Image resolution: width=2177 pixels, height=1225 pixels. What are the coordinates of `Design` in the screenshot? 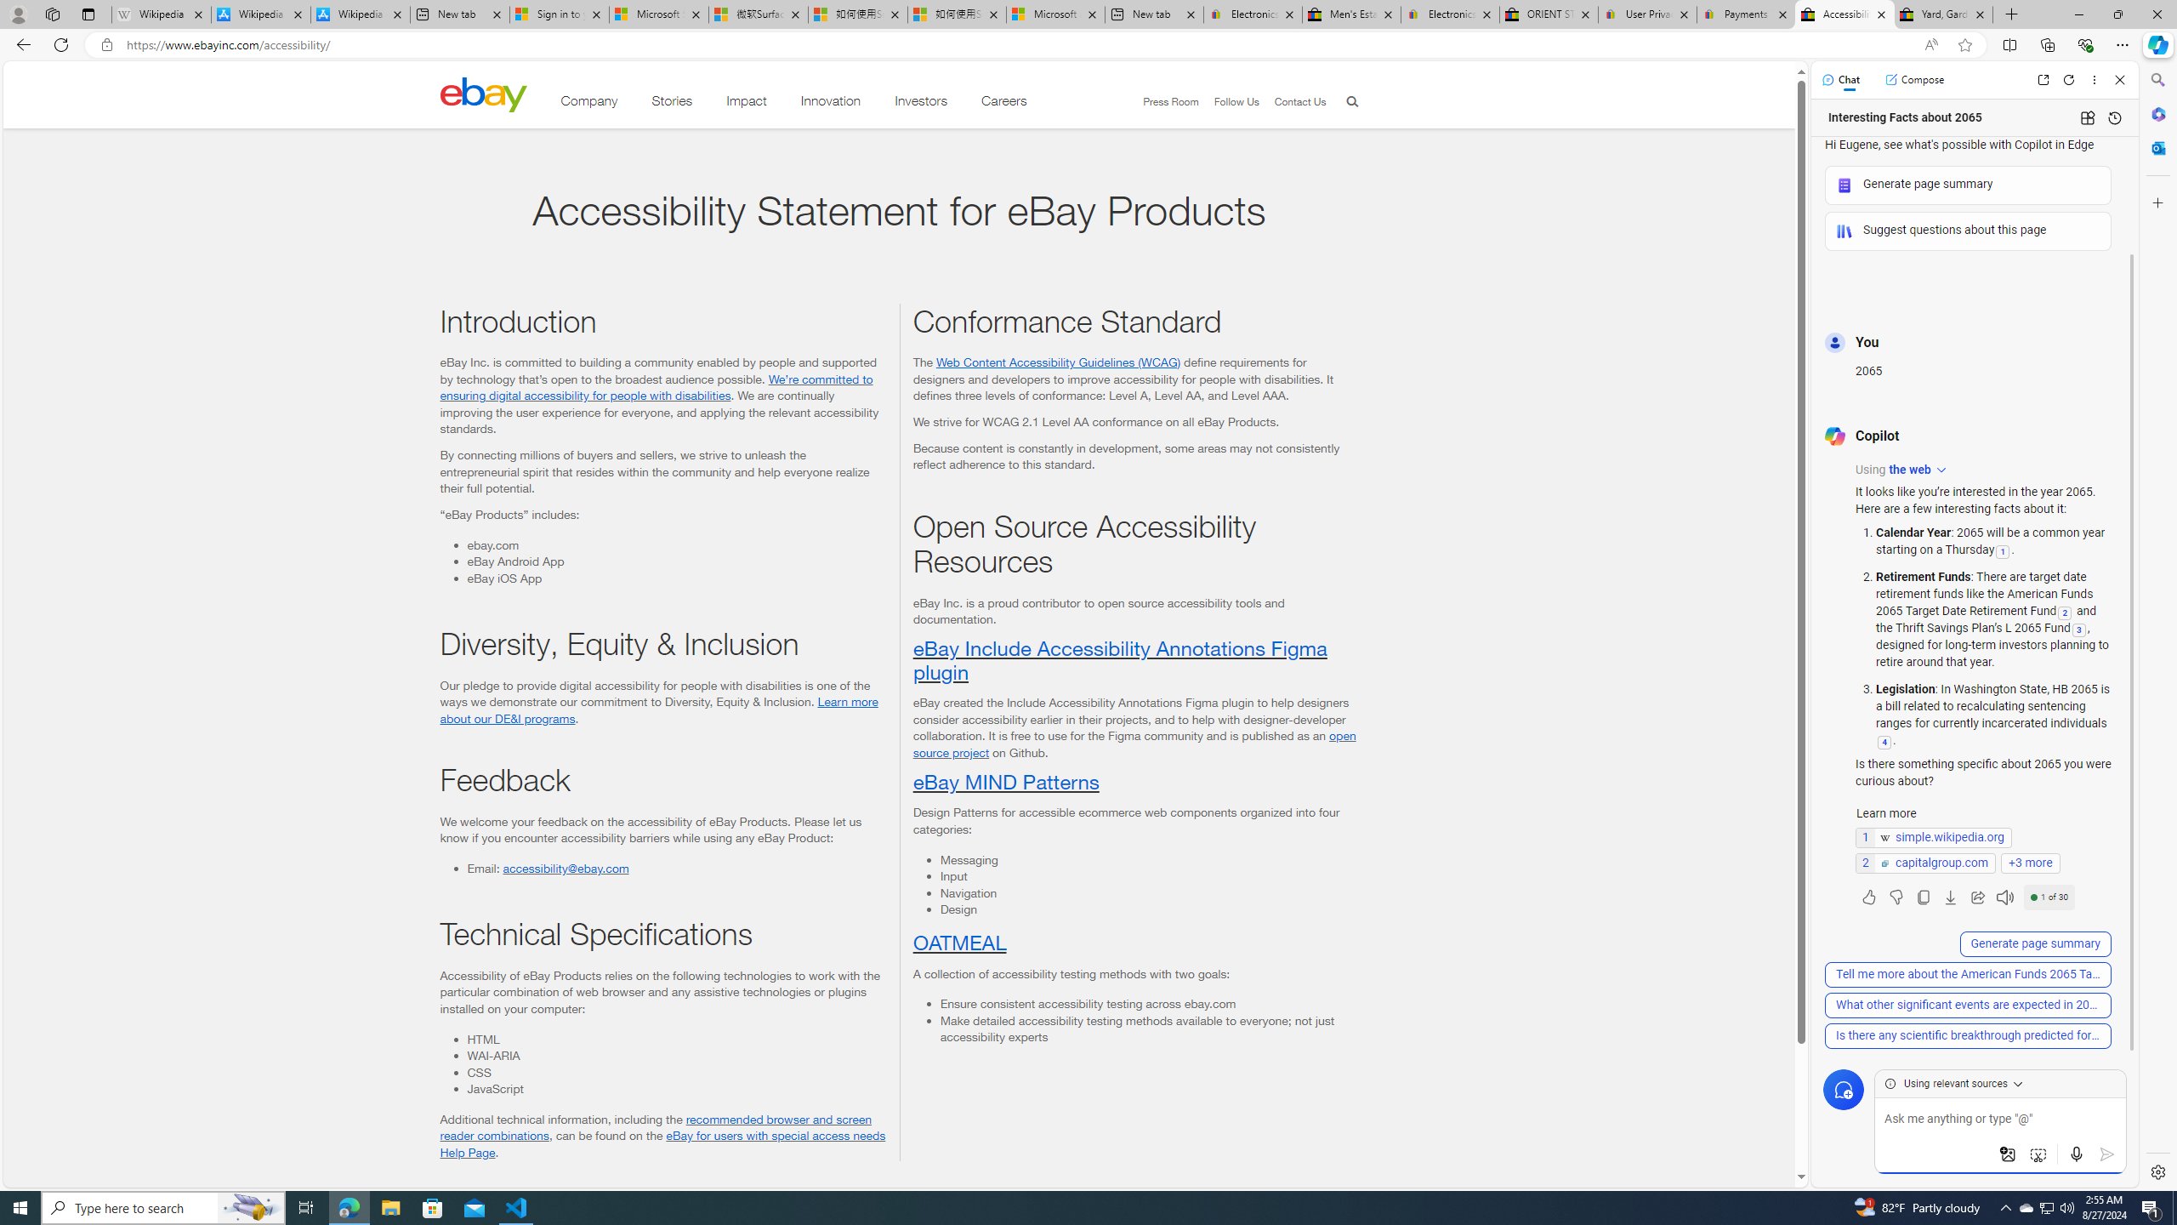 It's located at (1149, 909).